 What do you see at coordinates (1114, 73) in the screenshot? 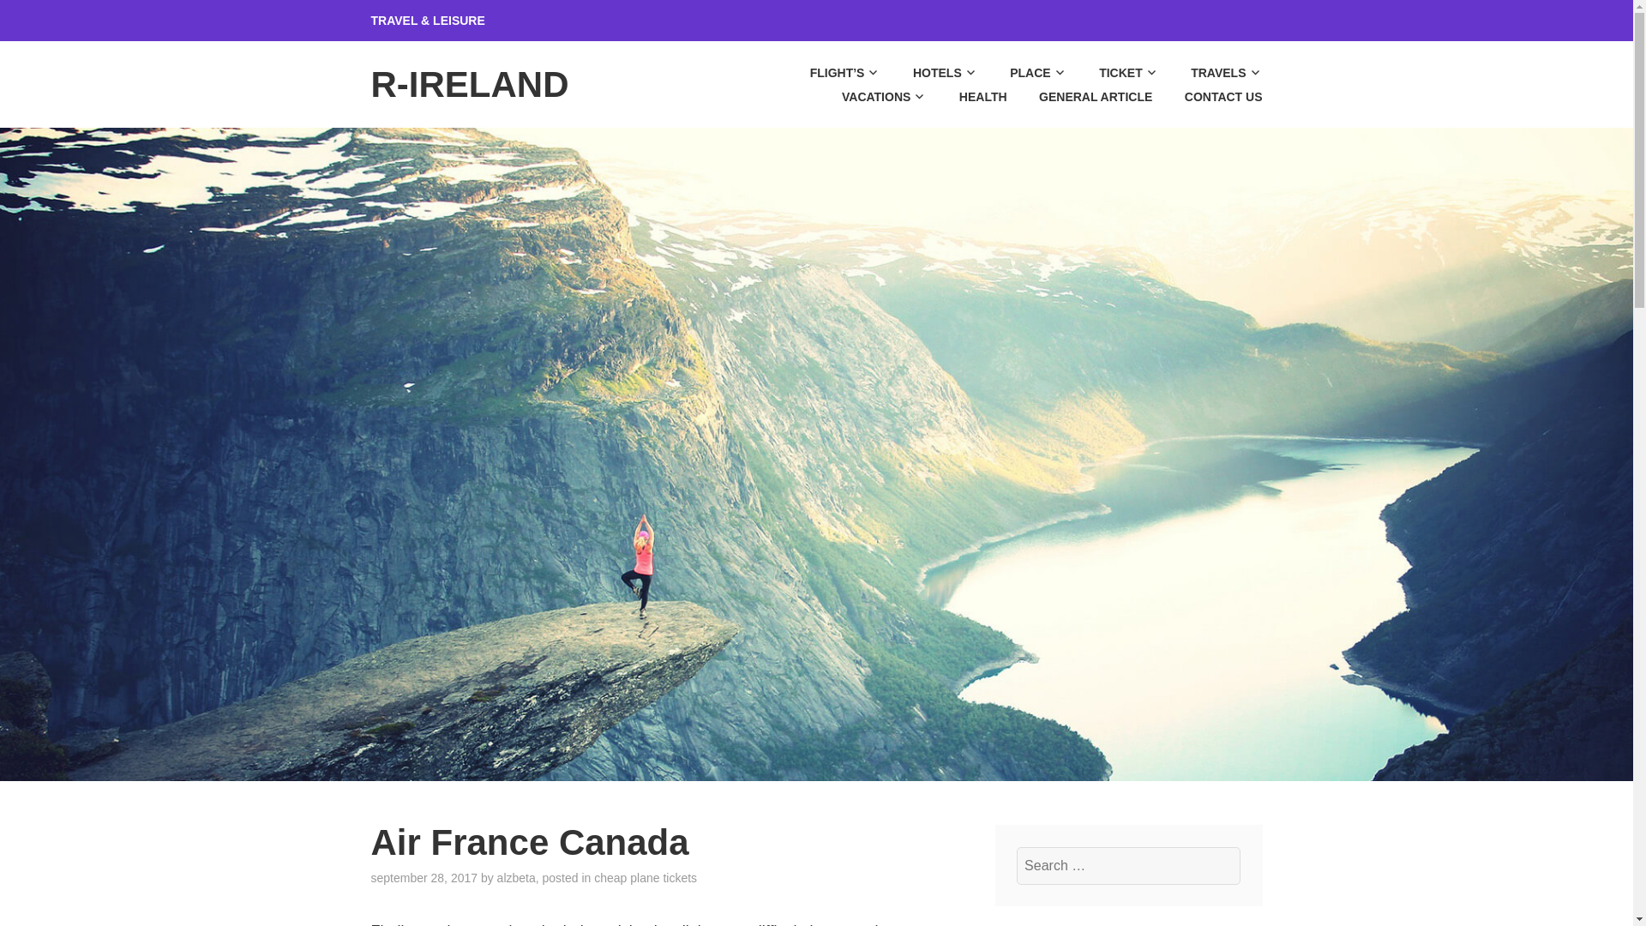
I see `TICKET` at bounding box center [1114, 73].